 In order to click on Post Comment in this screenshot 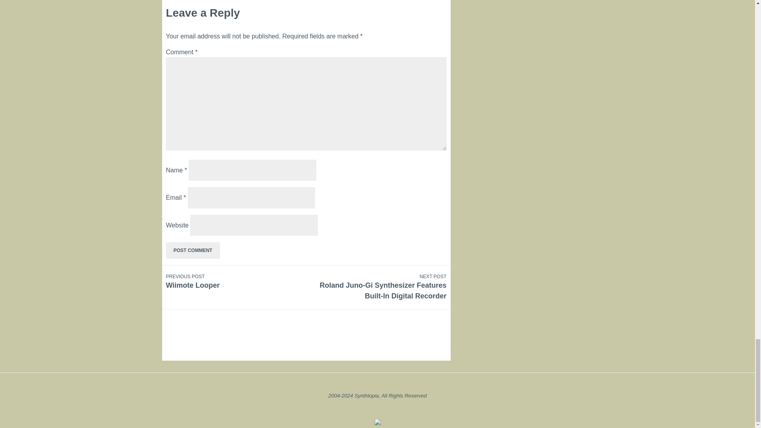, I will do `click(193, 250)`.